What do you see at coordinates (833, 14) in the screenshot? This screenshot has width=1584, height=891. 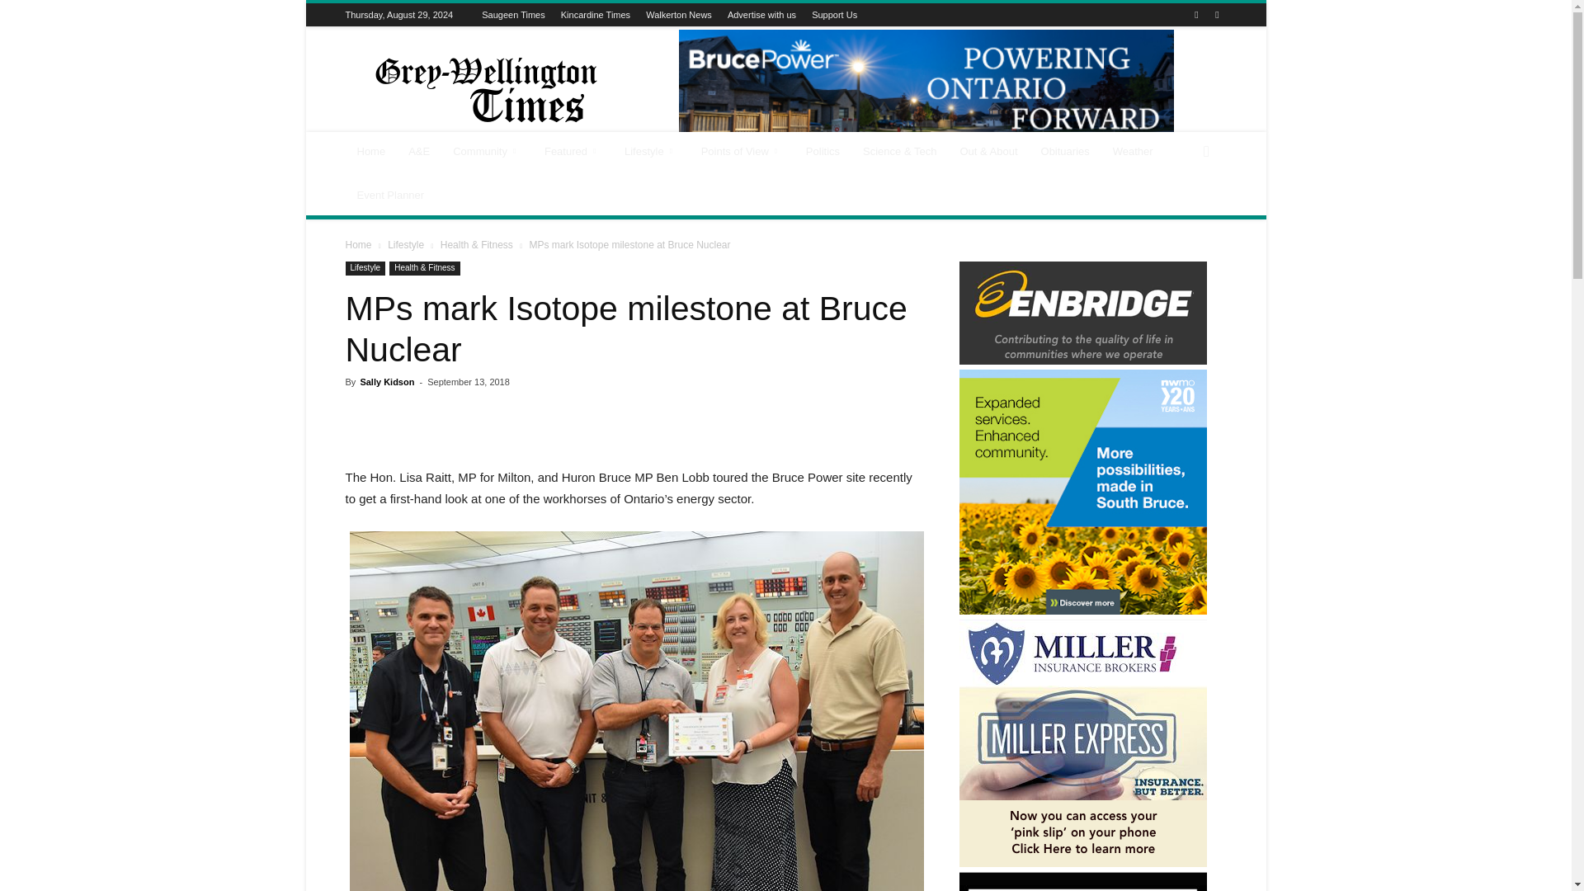 I see `Support Us` at bounding box center [833, 14].